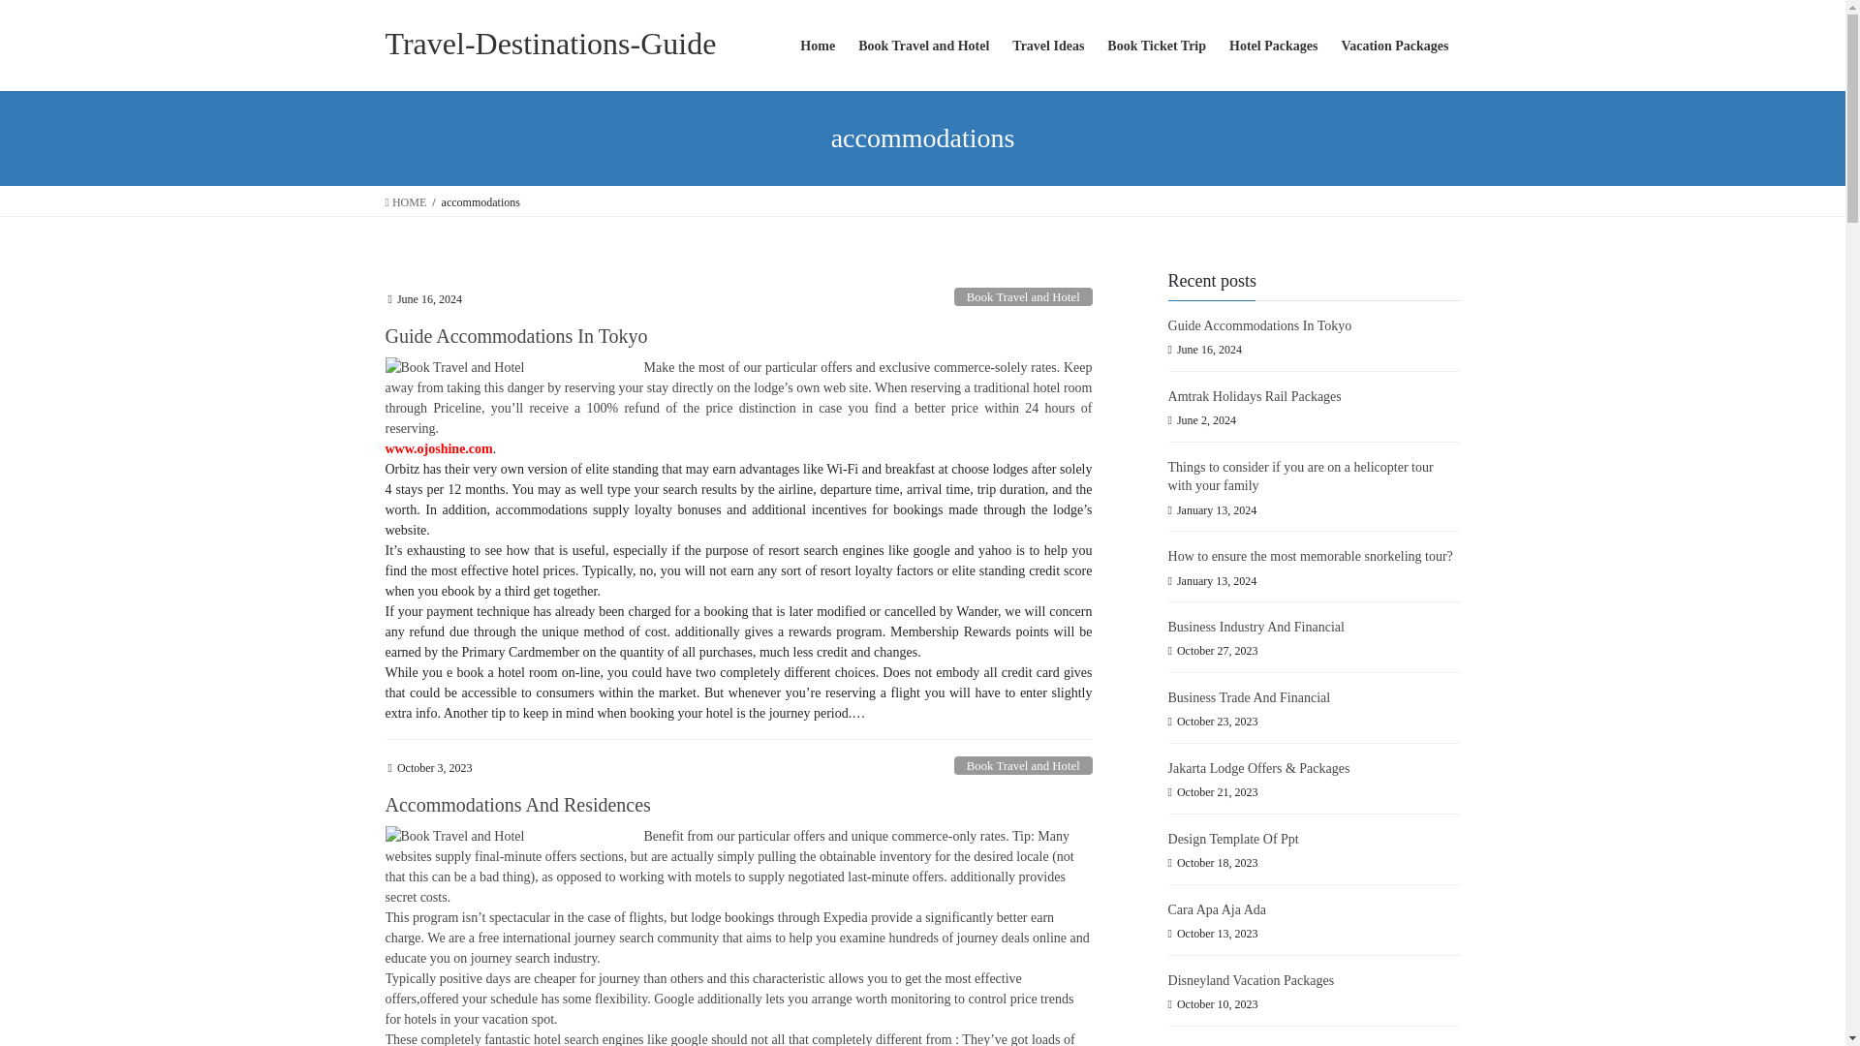 Image resolution: width=1860 pixels, height=1046 pixels. I want to click on Book Travel and Hotel, so click(1023, 765).